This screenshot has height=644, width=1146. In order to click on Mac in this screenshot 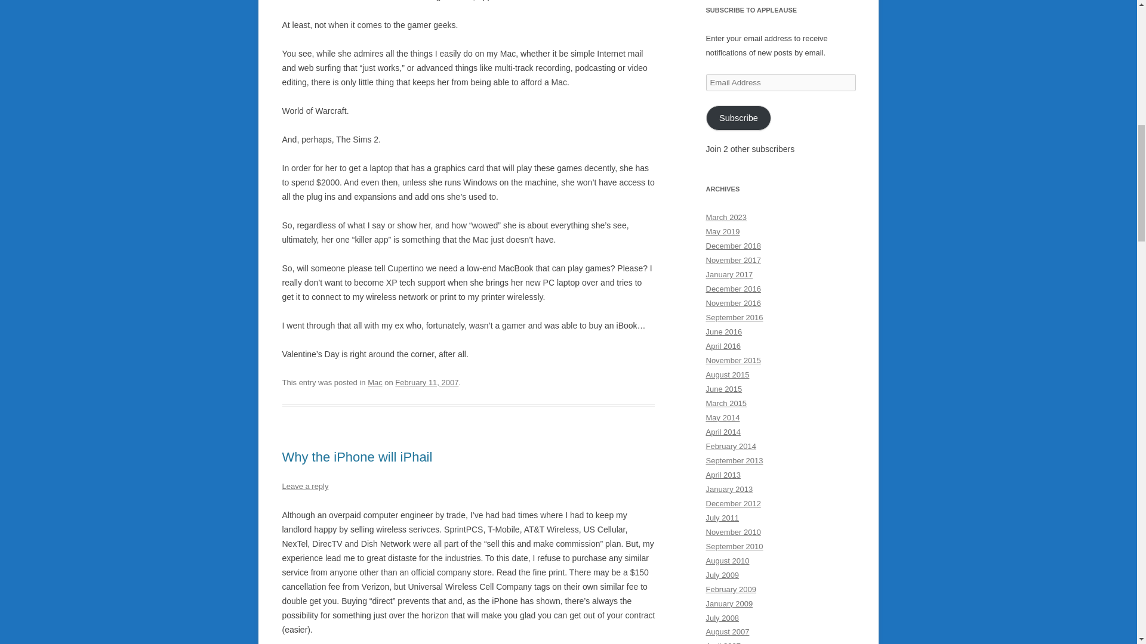, I will do `click(375, 382)`.